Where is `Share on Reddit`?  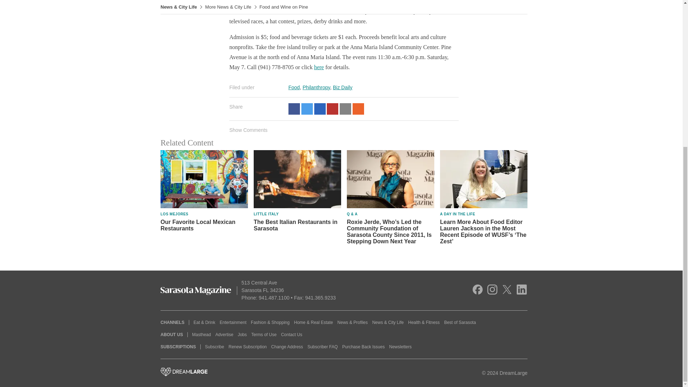 Share on Reddit is located at coordinates (358, 109).